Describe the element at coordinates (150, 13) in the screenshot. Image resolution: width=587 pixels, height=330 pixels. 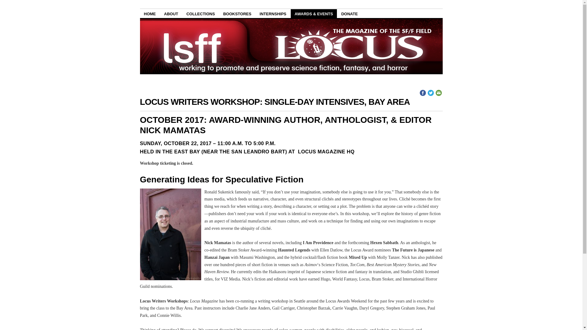
I see `HOME` at that location.